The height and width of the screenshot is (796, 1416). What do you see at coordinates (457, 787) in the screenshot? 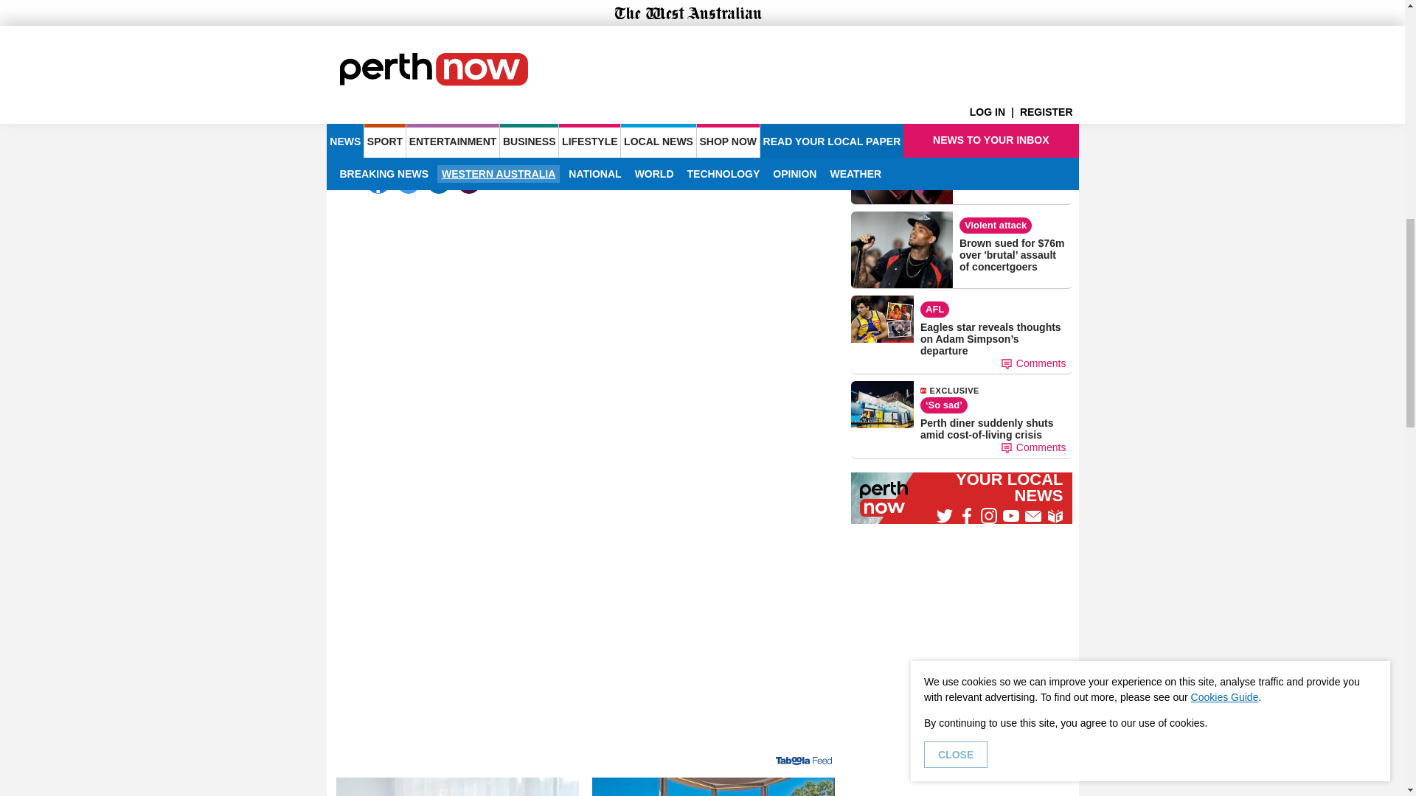
I see `Fertility Clinics Might Be Better Than You Think` at bounding box center [457, 787].